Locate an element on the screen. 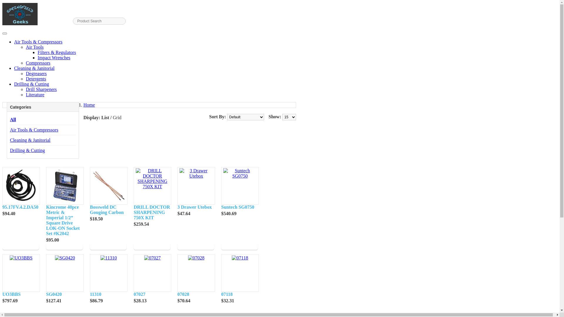 The height and width of the screenshot is (317, 564). Drilling & Cutting is located at coordinates (32, 84).